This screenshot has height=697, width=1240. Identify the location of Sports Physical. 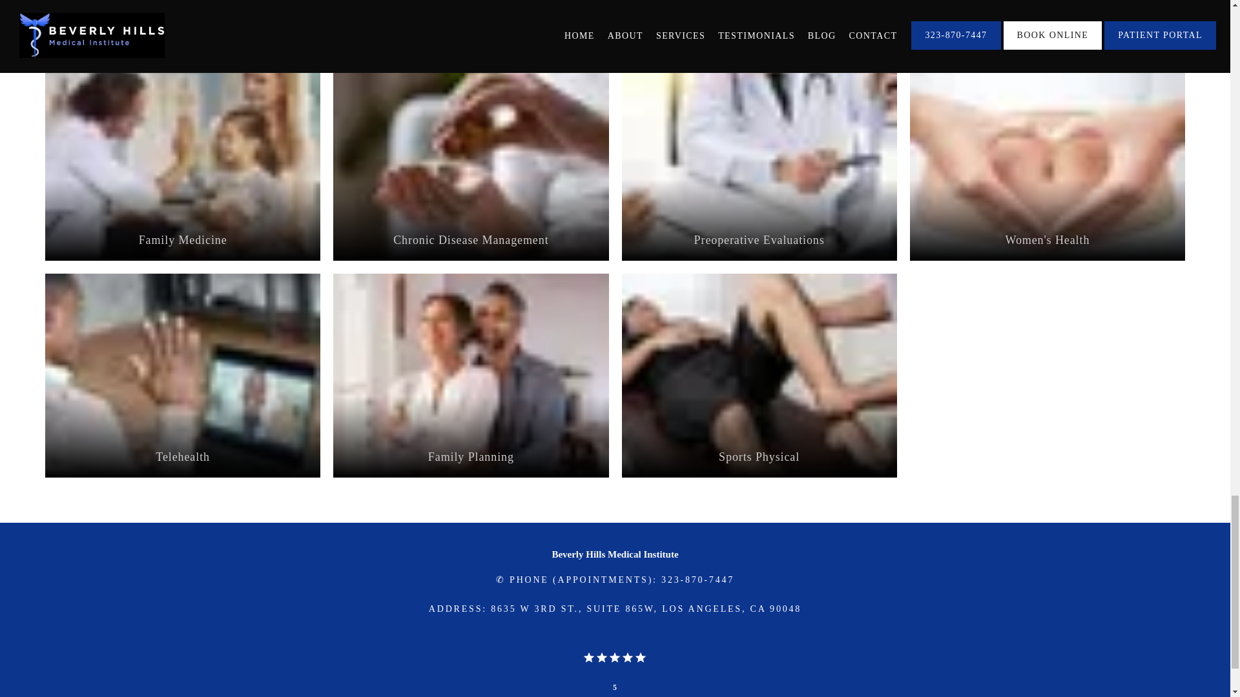
(759, 457).